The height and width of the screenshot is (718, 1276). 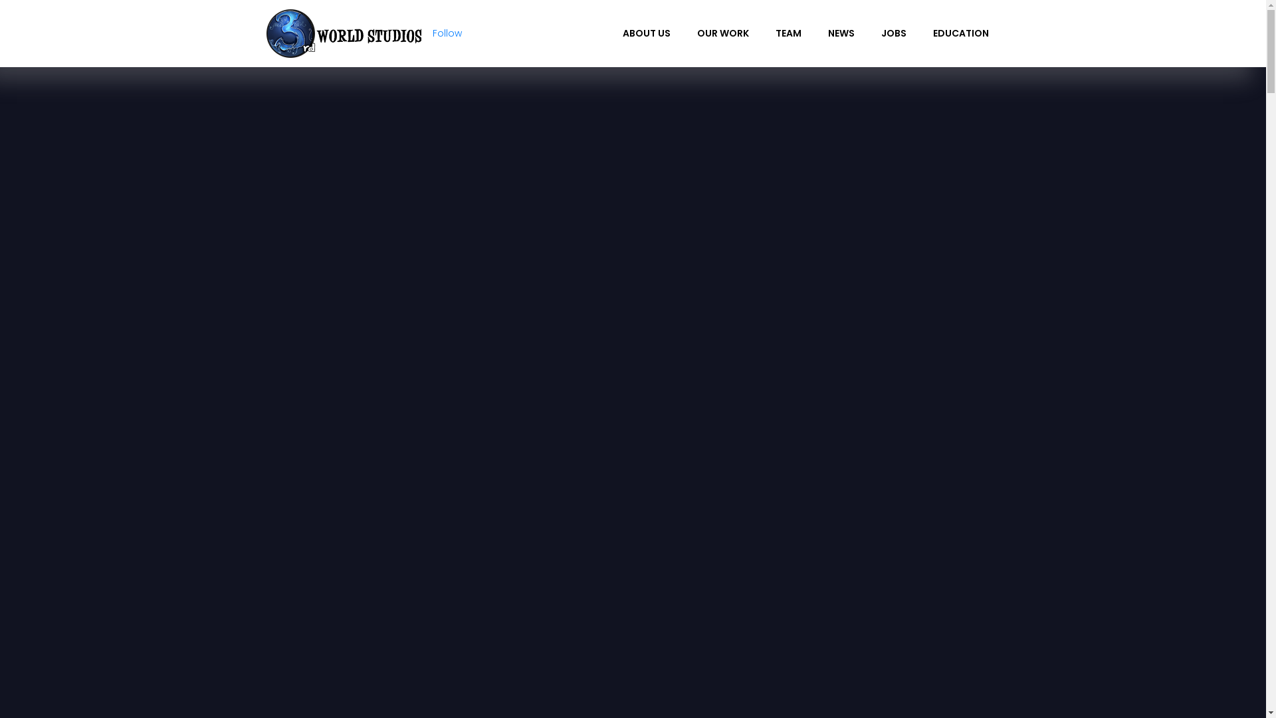 What do you see at coordinates (646, 33) in the screenshot?
I see `ABOUT US` at bounding box center [646, 33].